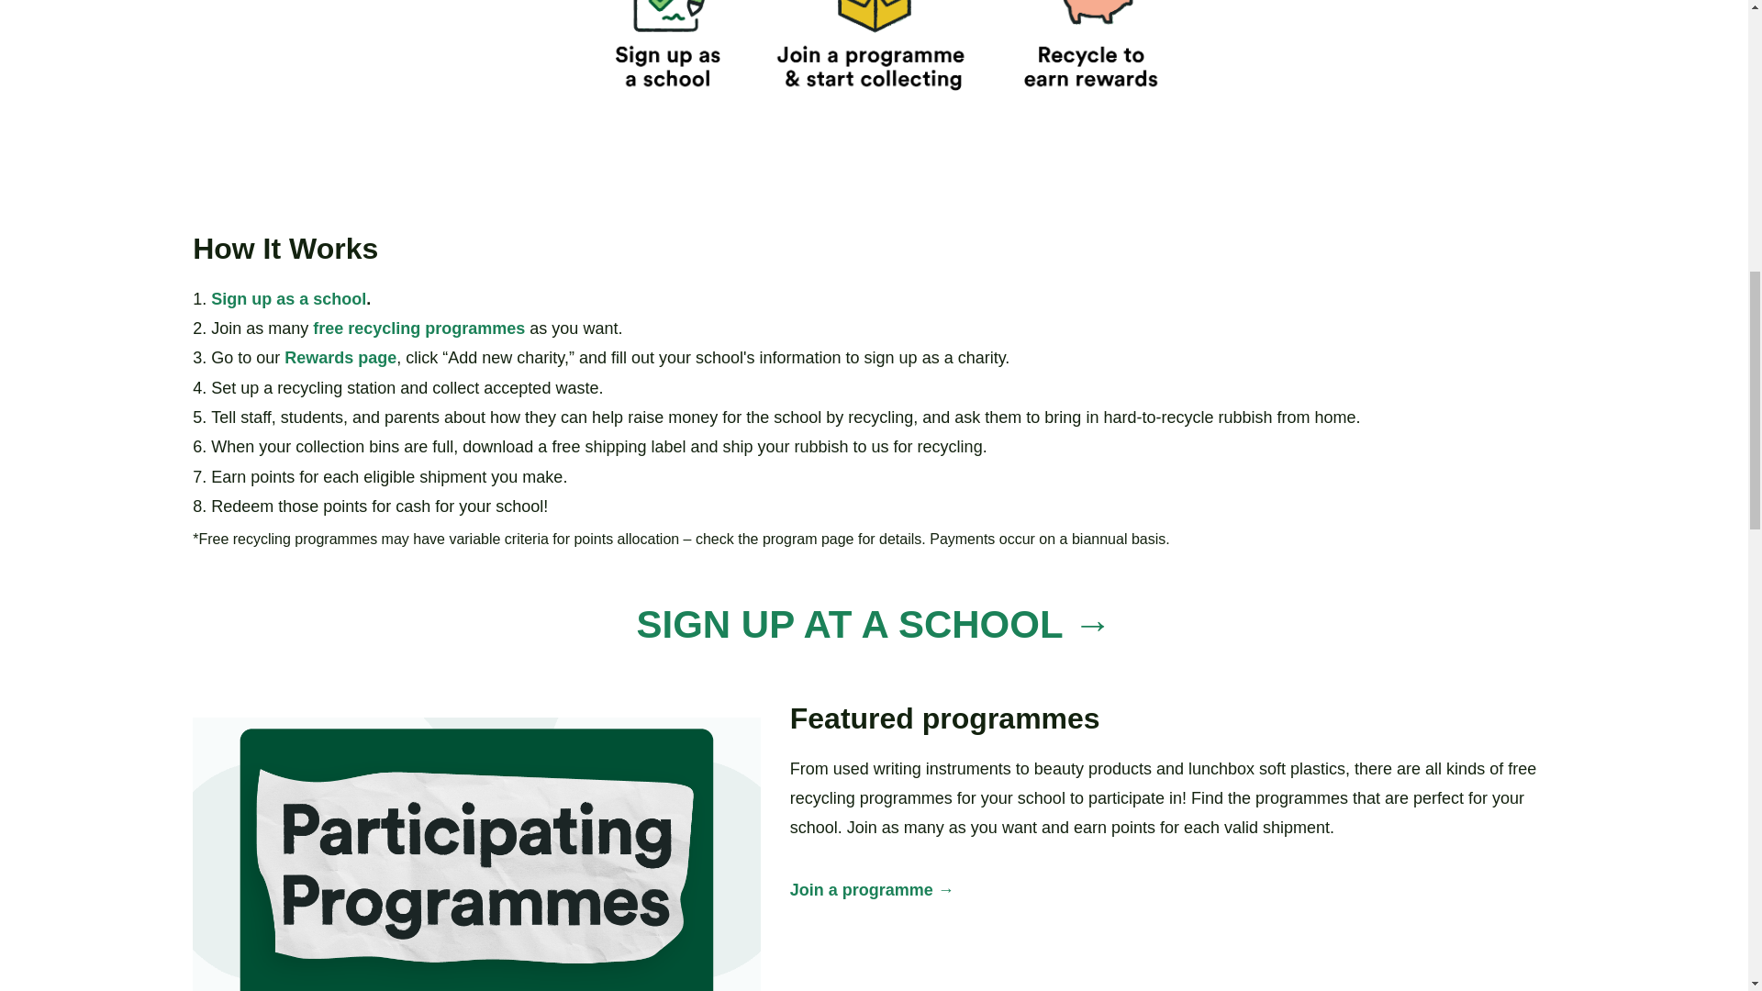  What do you see at coordinates (861, 890) in the screenshot?
I see `Join a programme` at bounding box center [861, 890].